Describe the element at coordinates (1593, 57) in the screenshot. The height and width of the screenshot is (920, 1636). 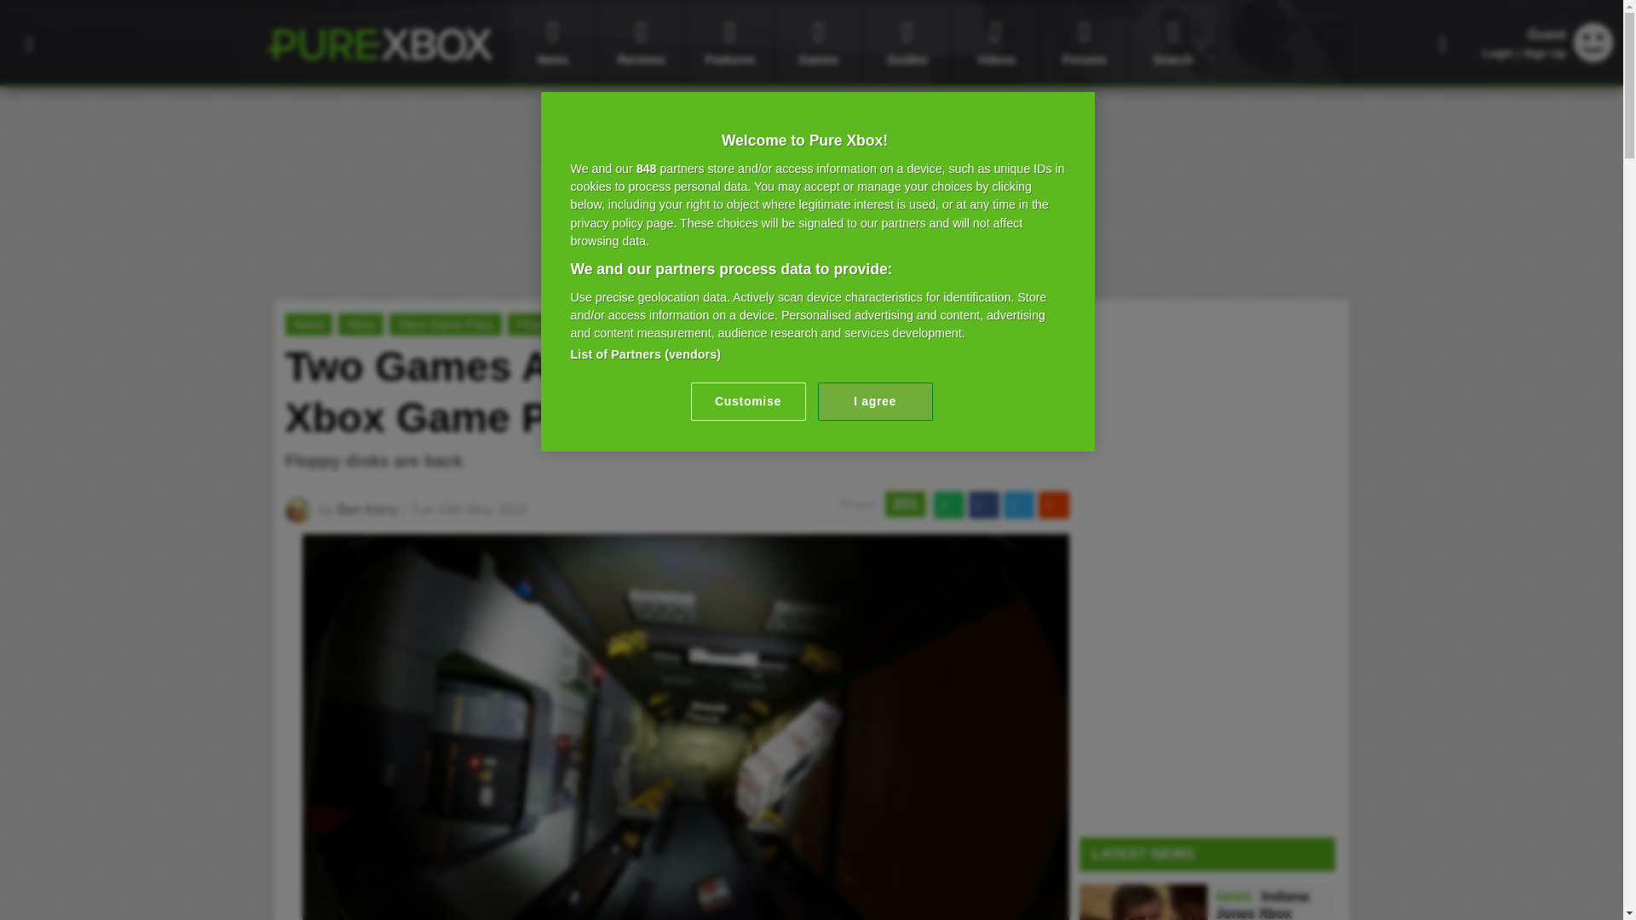
I see `Guest` at that location.